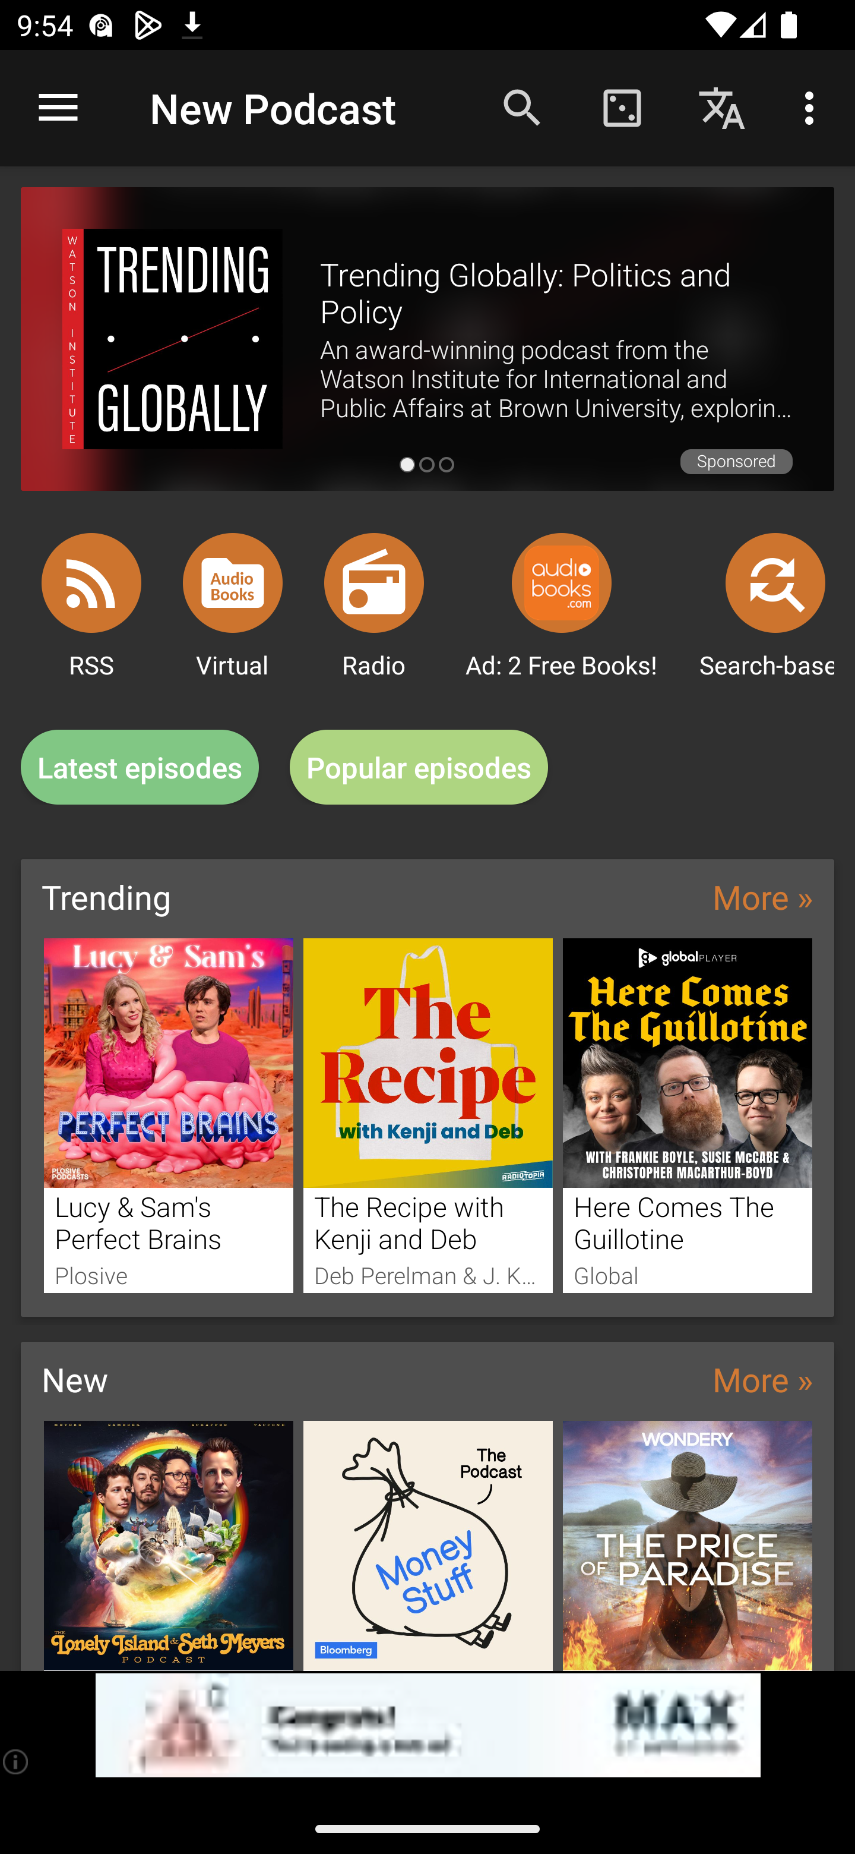 The height and width of the screenshot is (1854, 855). Describe the element at coordinates (522, 107) in the screenshot. I see `Search` at that location.